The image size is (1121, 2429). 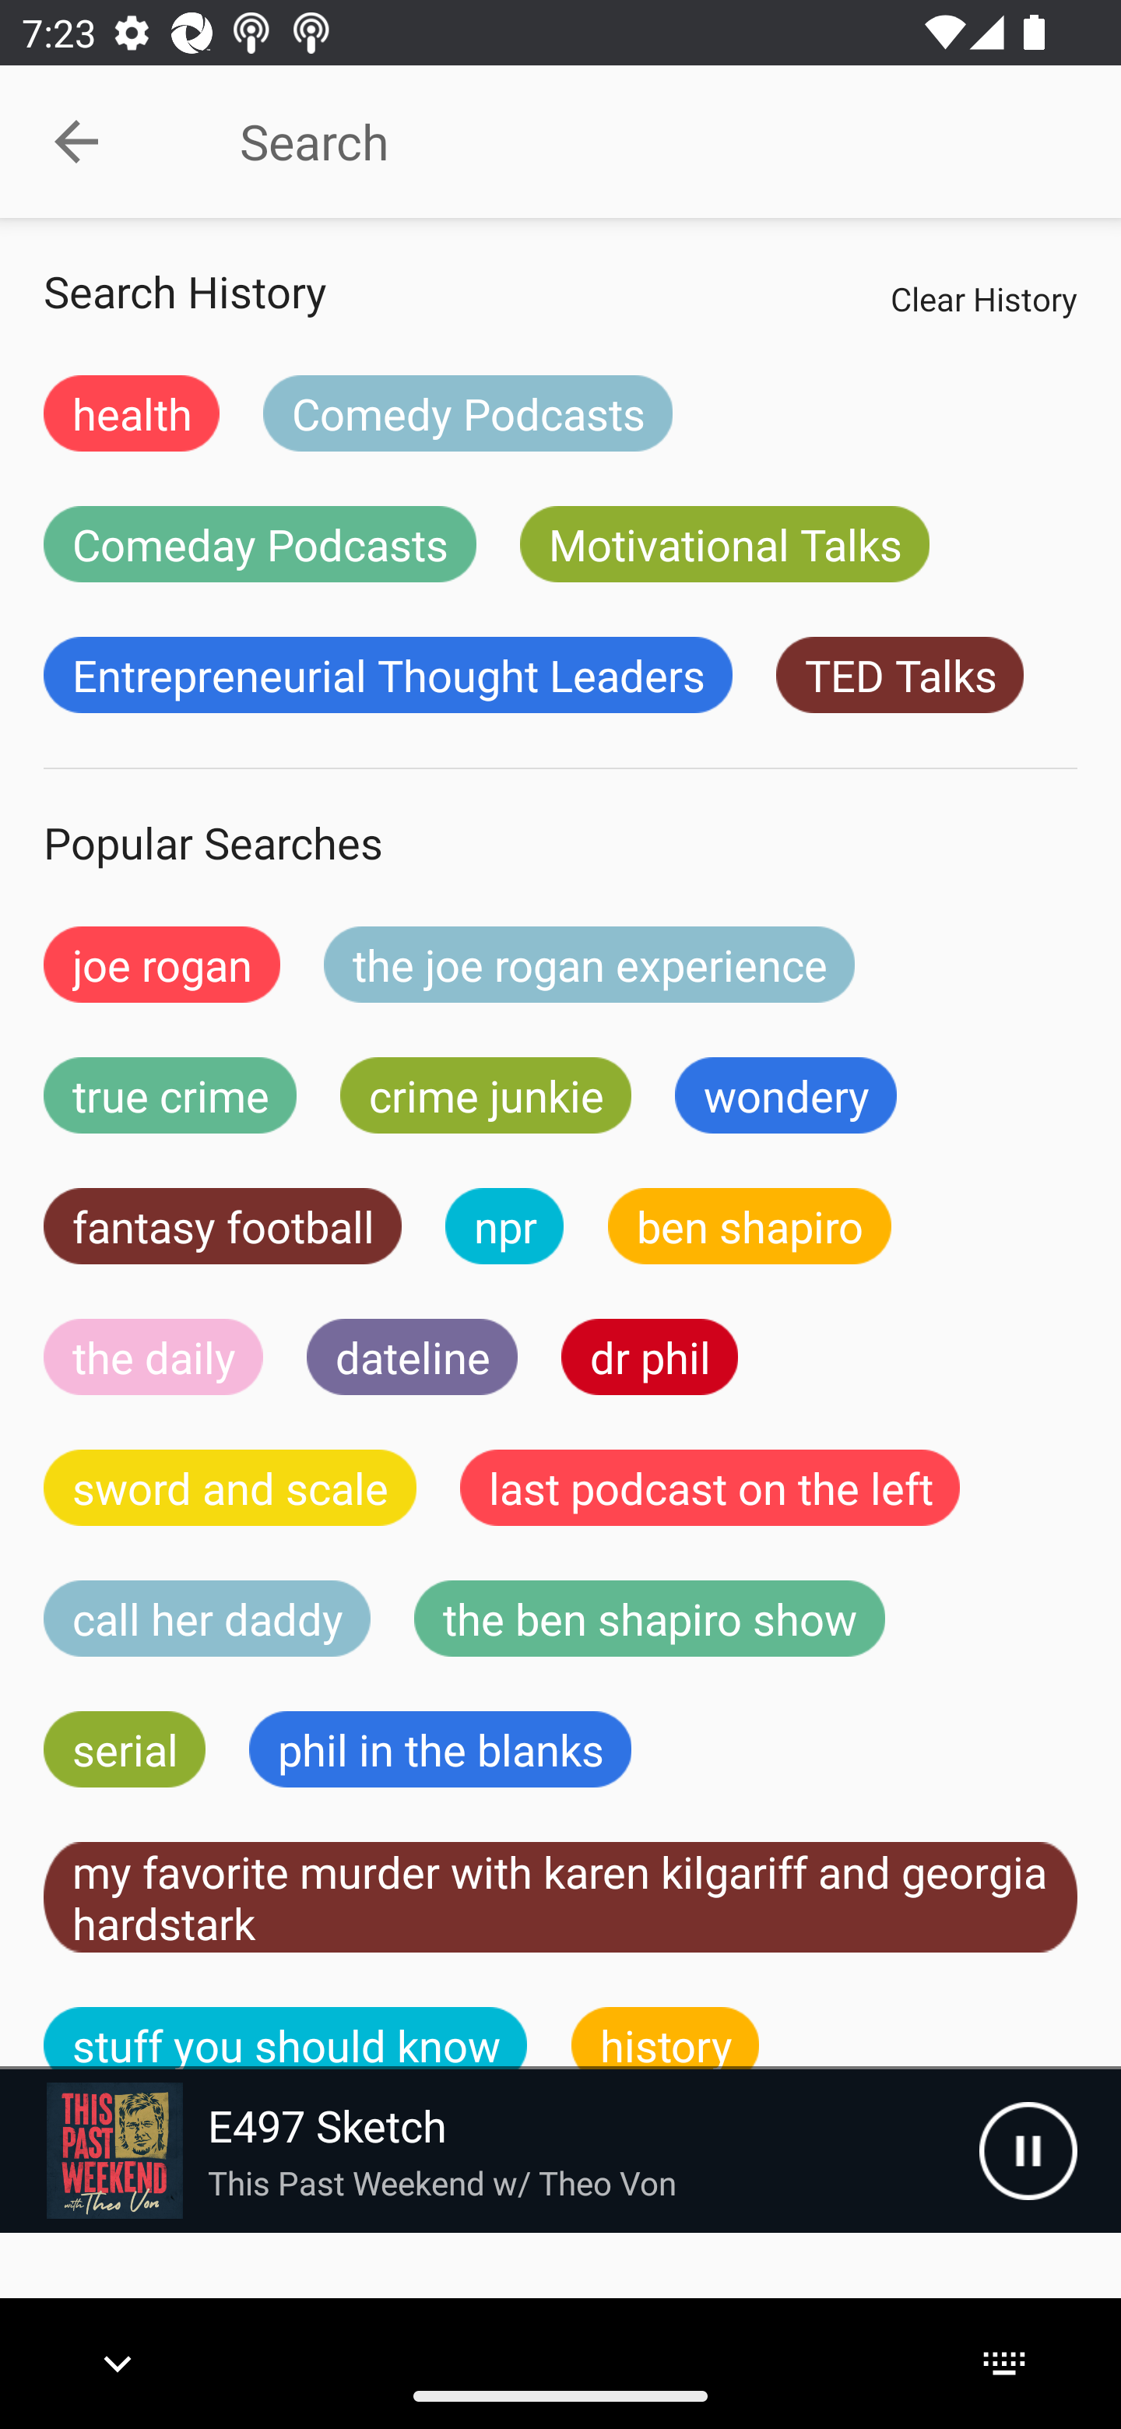 I want to click on dr phil, so click(x=649, y=1356).